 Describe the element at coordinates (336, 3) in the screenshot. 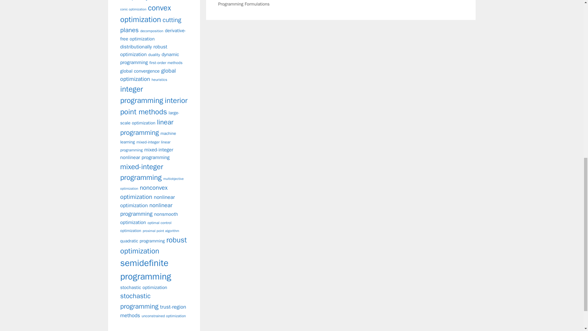

I see `Next` at that location.